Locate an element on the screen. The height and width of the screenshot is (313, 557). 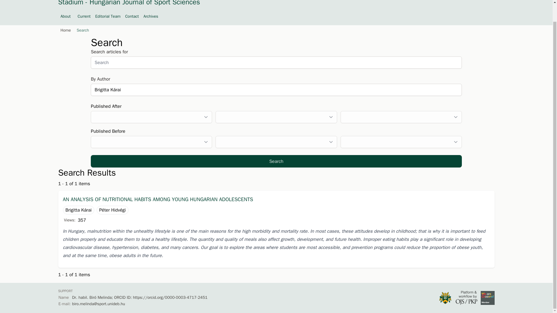
Archives is located at coordinates (151, 16).